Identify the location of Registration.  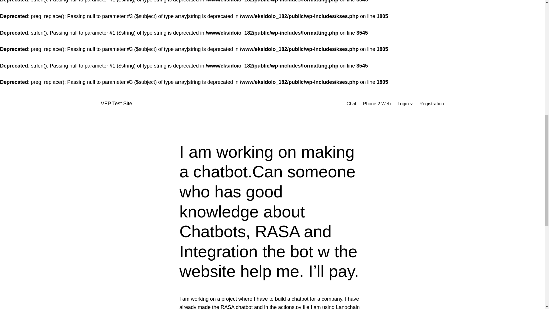
(431, 104).